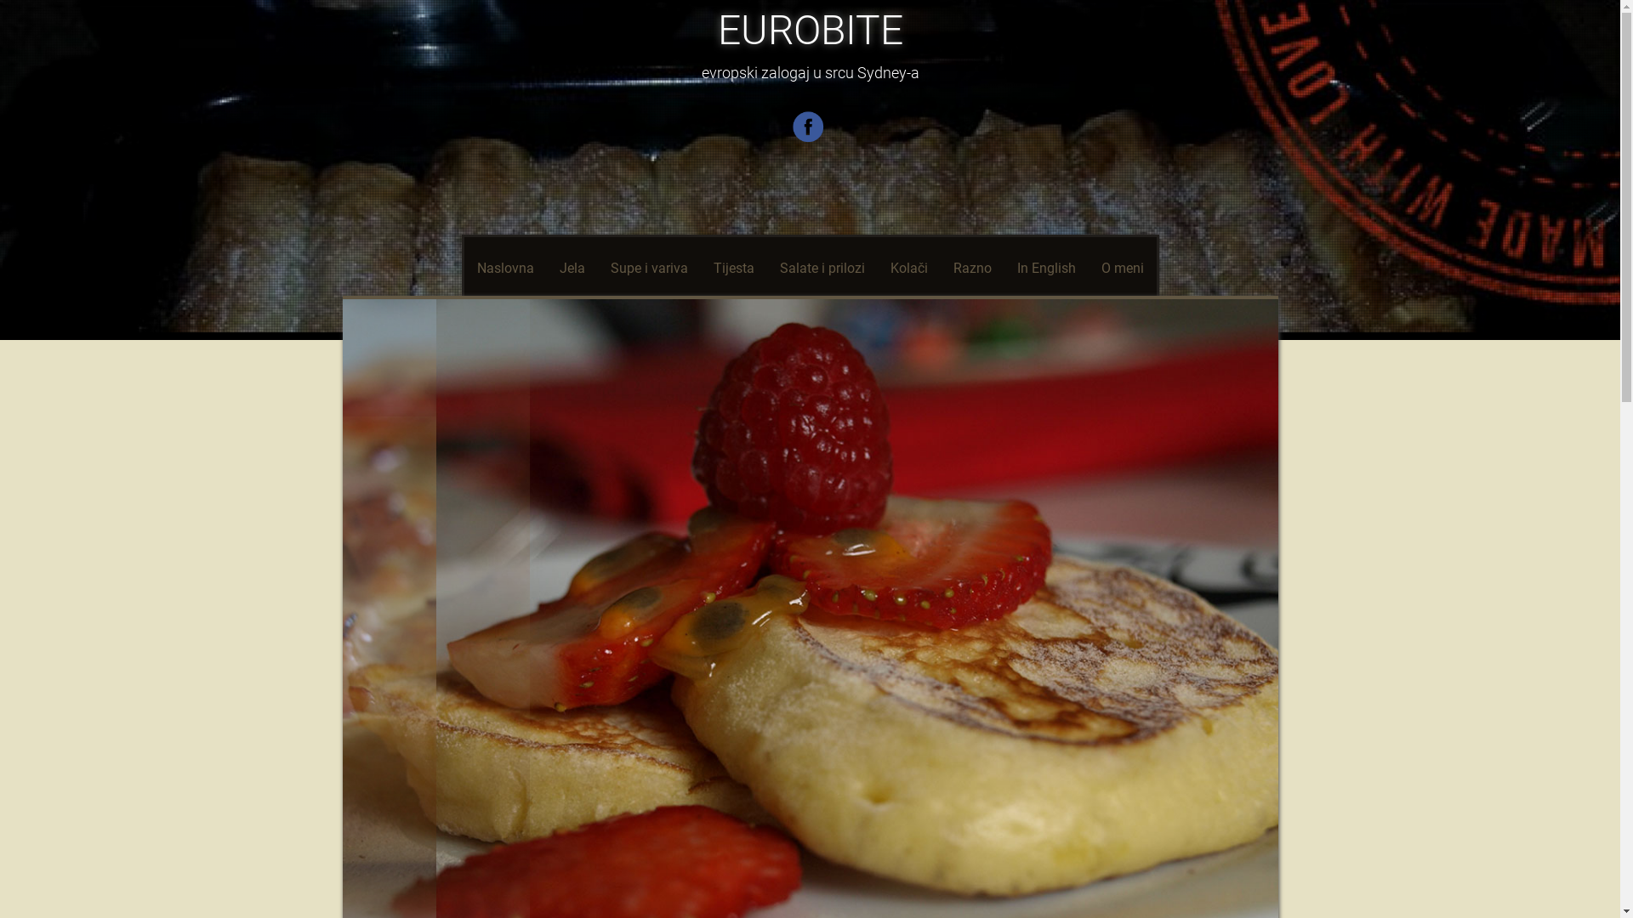  Describe the element at coordinates (973, 269) in the screenshot. I see `Razno` at that location.